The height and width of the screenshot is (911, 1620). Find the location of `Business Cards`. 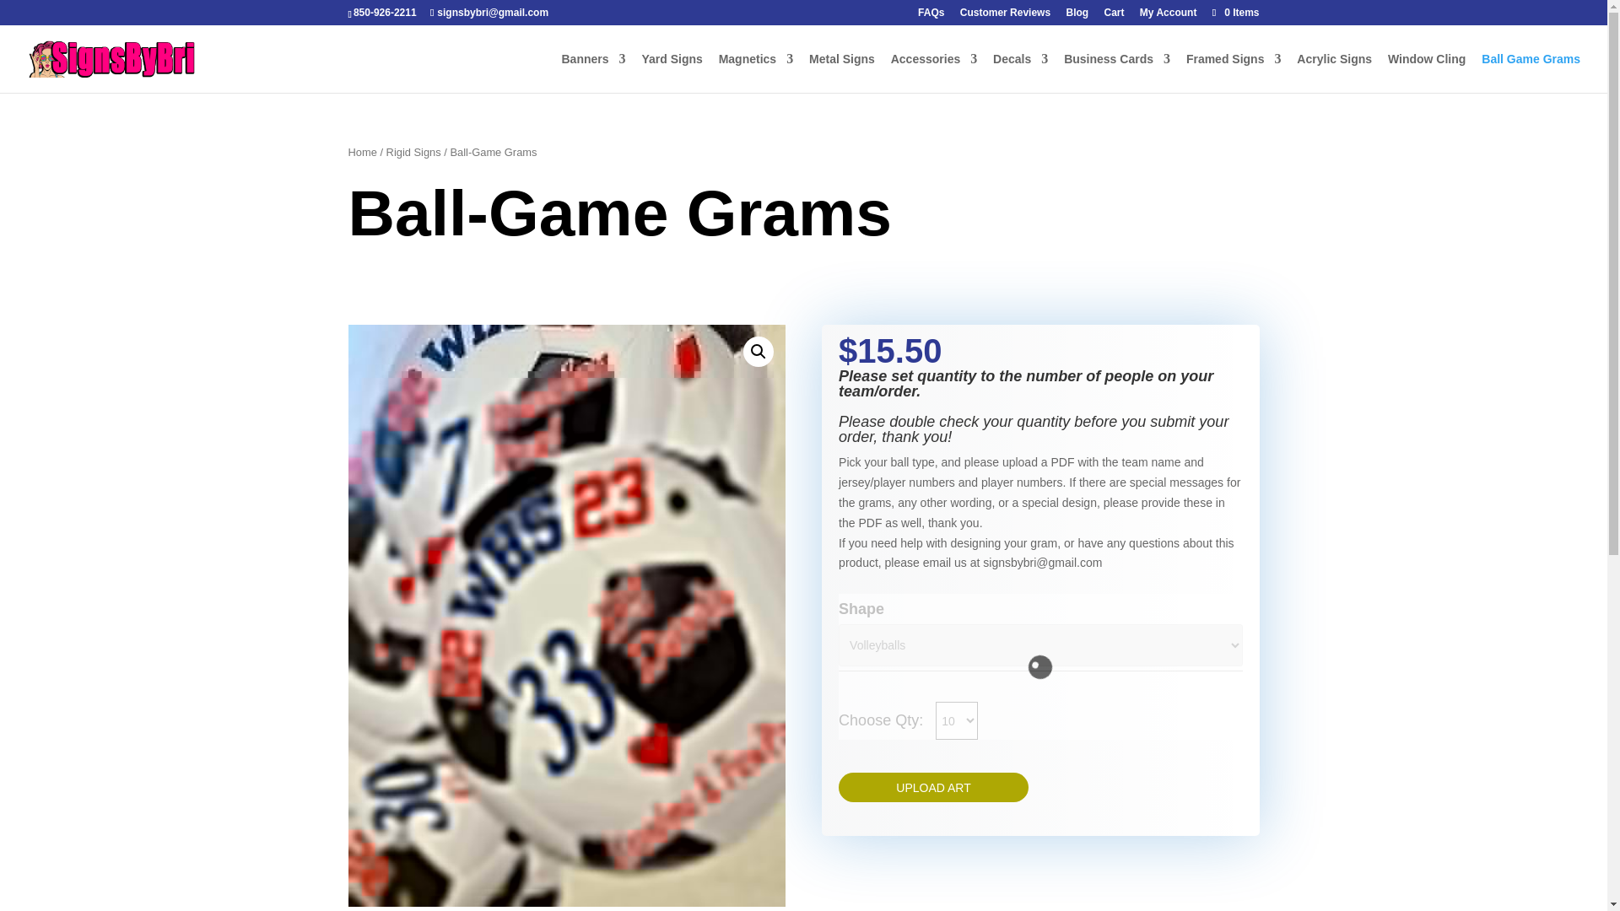

Business Cards is located at coordinates (1117, 73).